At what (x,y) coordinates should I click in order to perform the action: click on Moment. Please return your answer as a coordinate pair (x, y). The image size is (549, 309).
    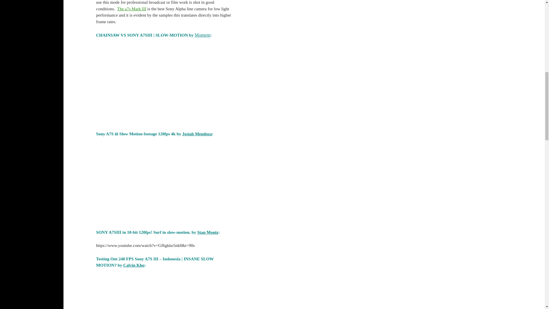
    Looking at the image, I should click on (202, 35).